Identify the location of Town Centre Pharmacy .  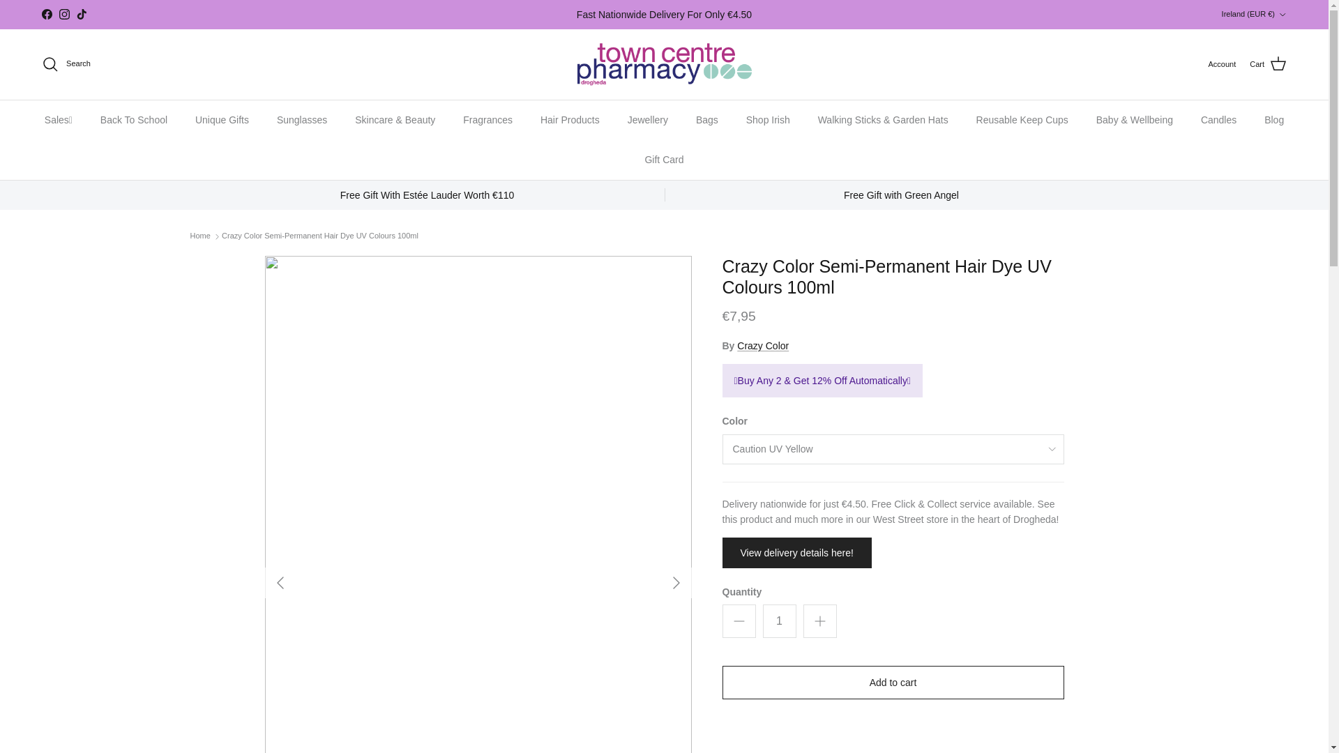
(664, 64).